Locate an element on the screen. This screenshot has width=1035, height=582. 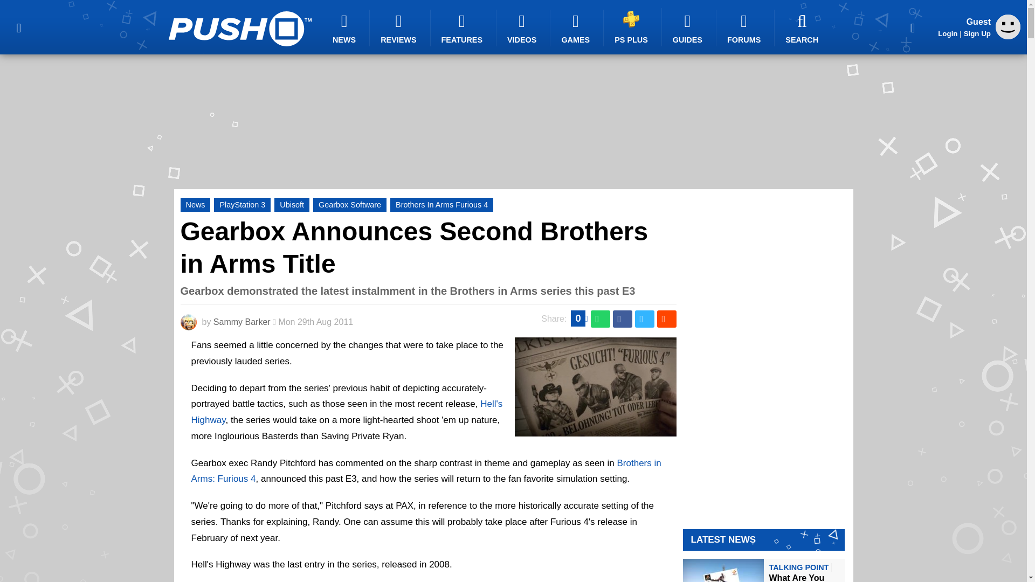
Push Square is located at coordinates (239, 29).